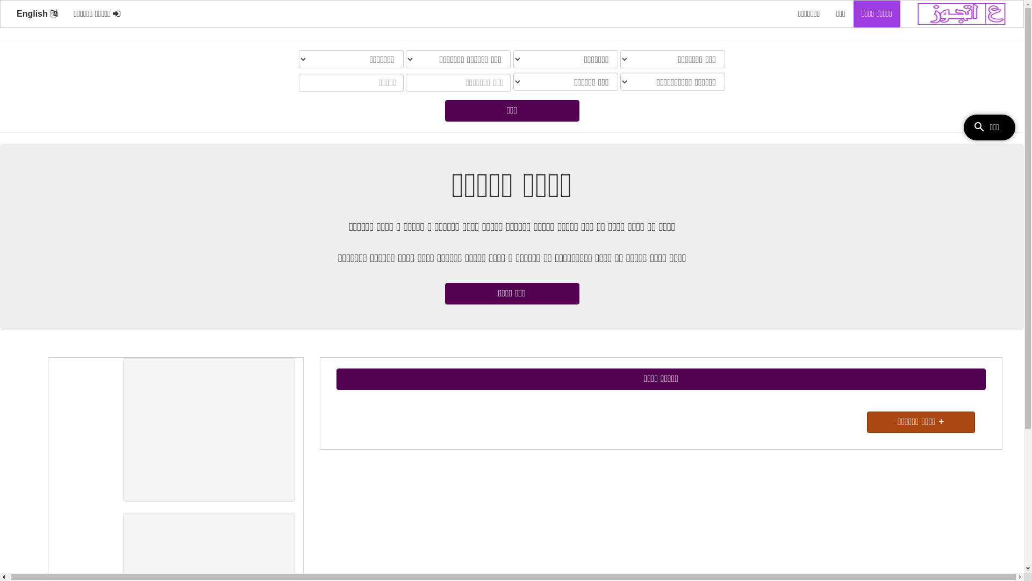 This screenshot has width=1032, height=581. What do you see at coordinates (37, 14) in the screenshot?
I see `English` at bounding box center [37, 14].